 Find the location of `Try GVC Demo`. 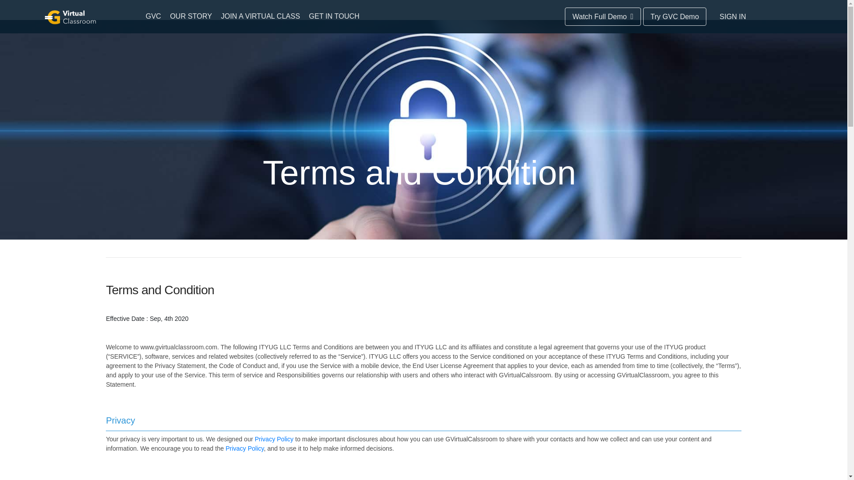

Try GVC Demo is located at coordinates (675, 17).